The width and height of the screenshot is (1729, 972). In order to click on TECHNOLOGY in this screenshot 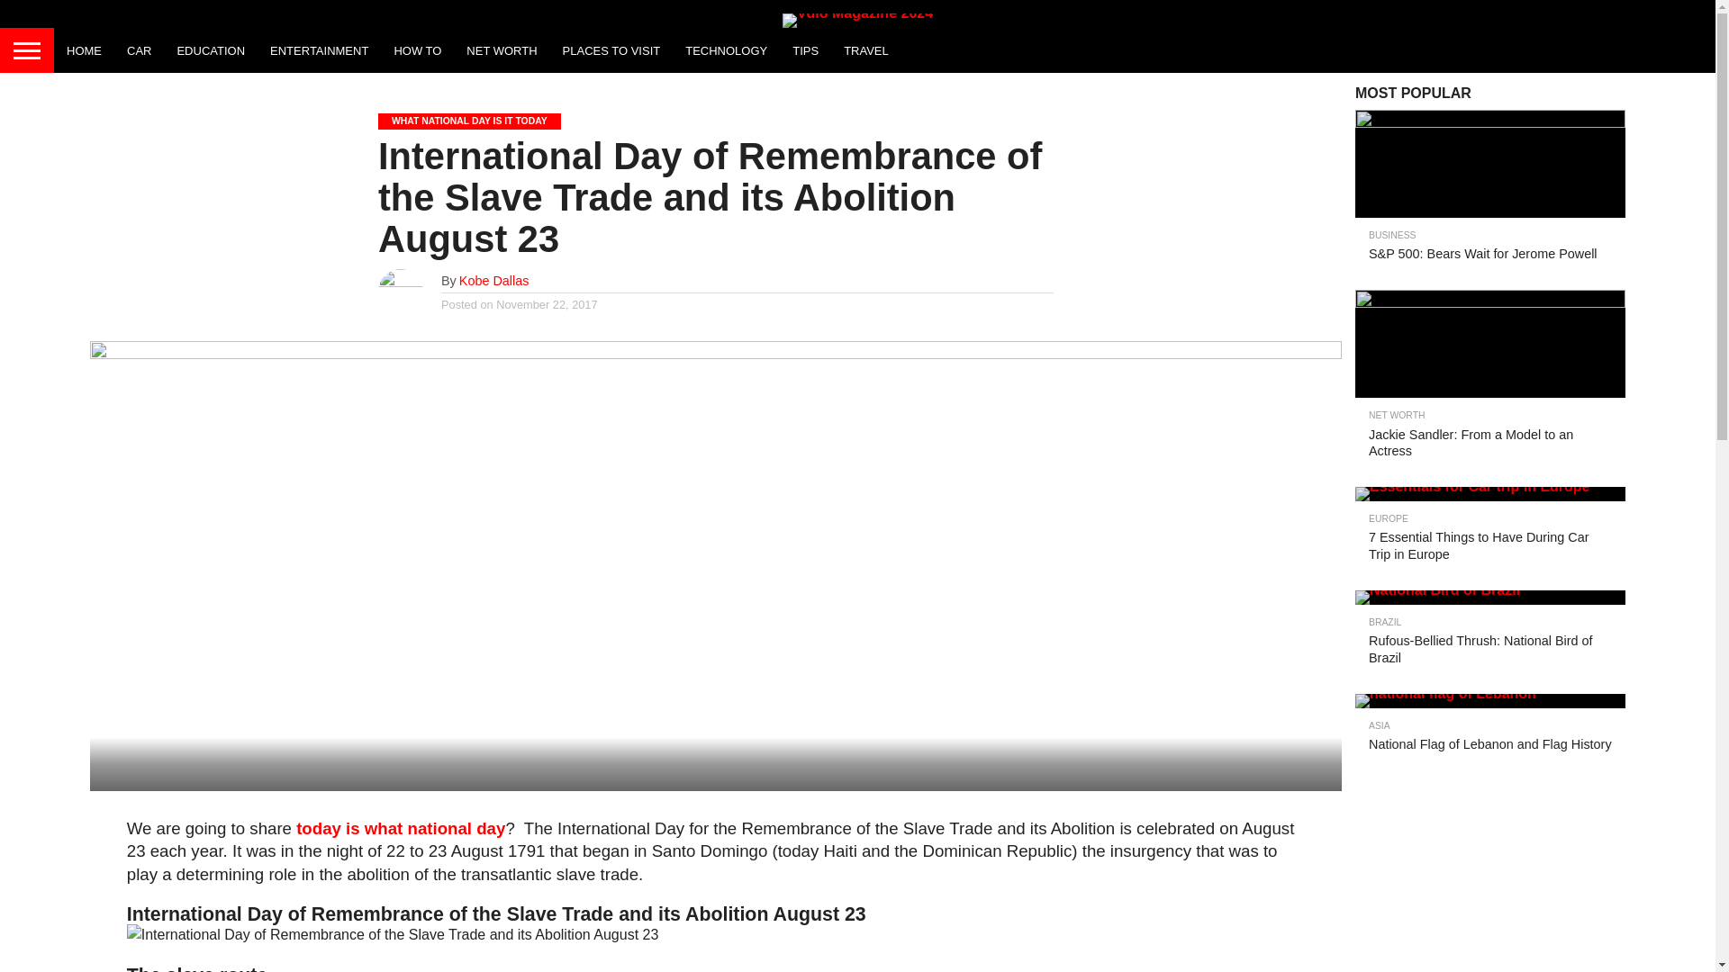, I will do `click(726, 50)`.